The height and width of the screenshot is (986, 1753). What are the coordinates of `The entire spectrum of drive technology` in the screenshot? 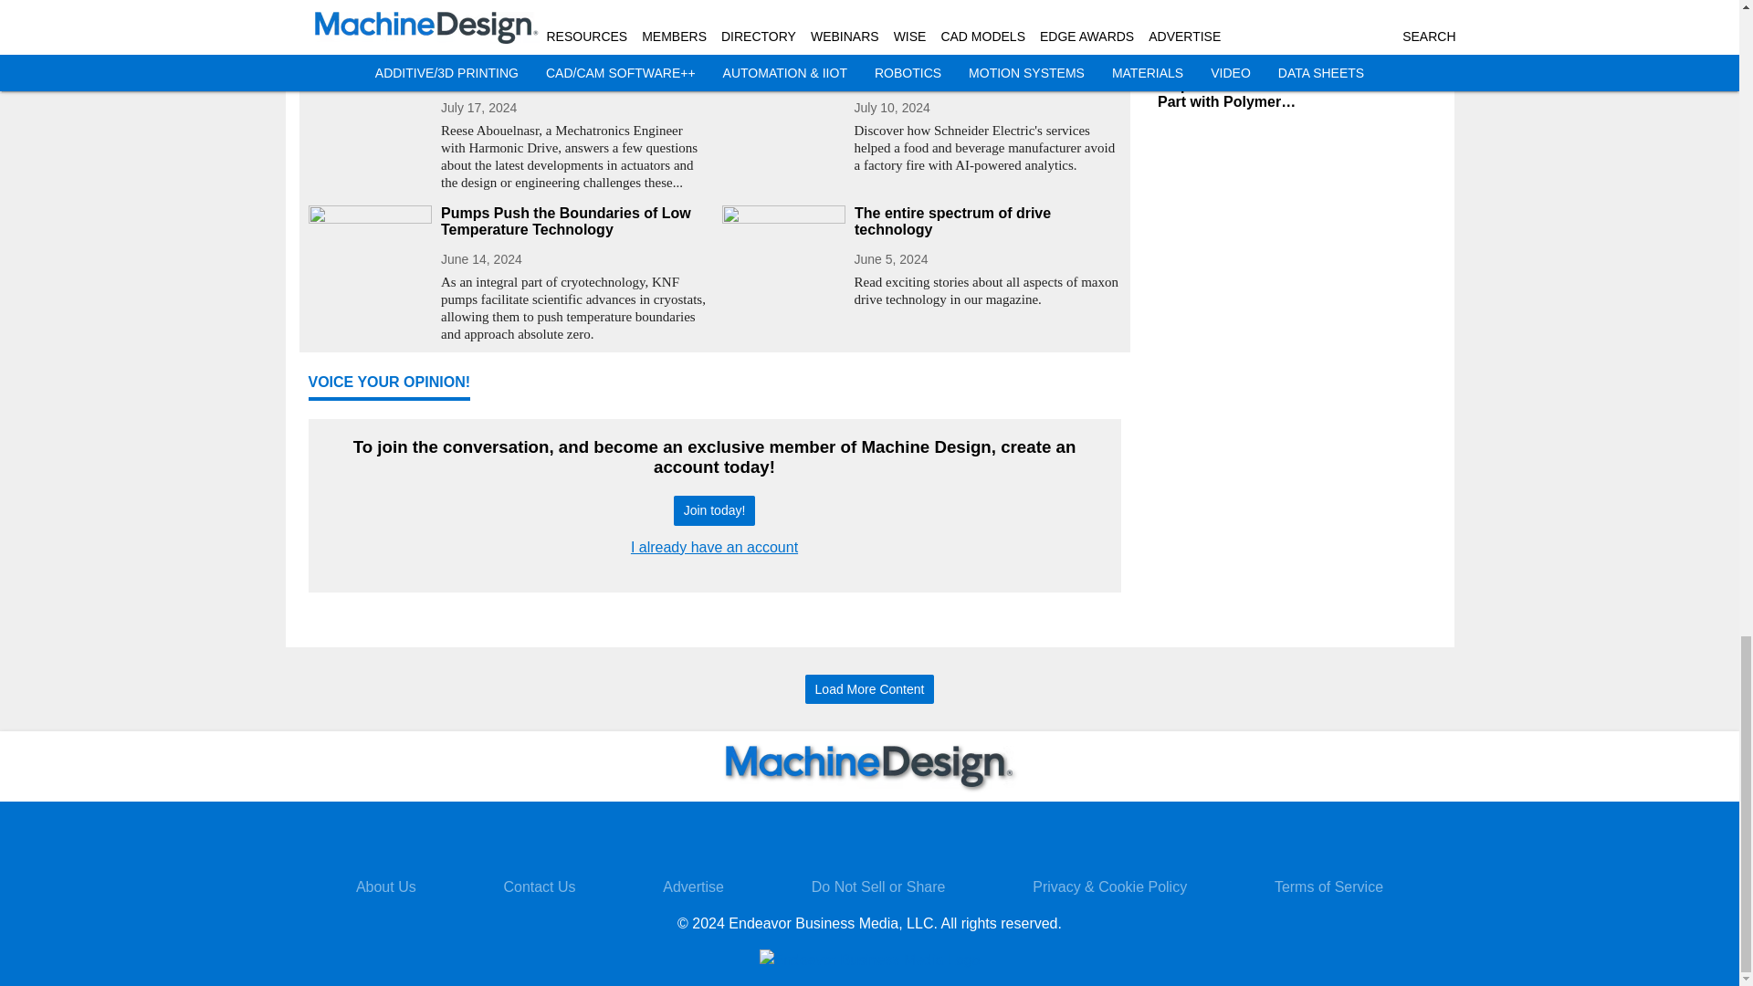 It's located at (988, 221).